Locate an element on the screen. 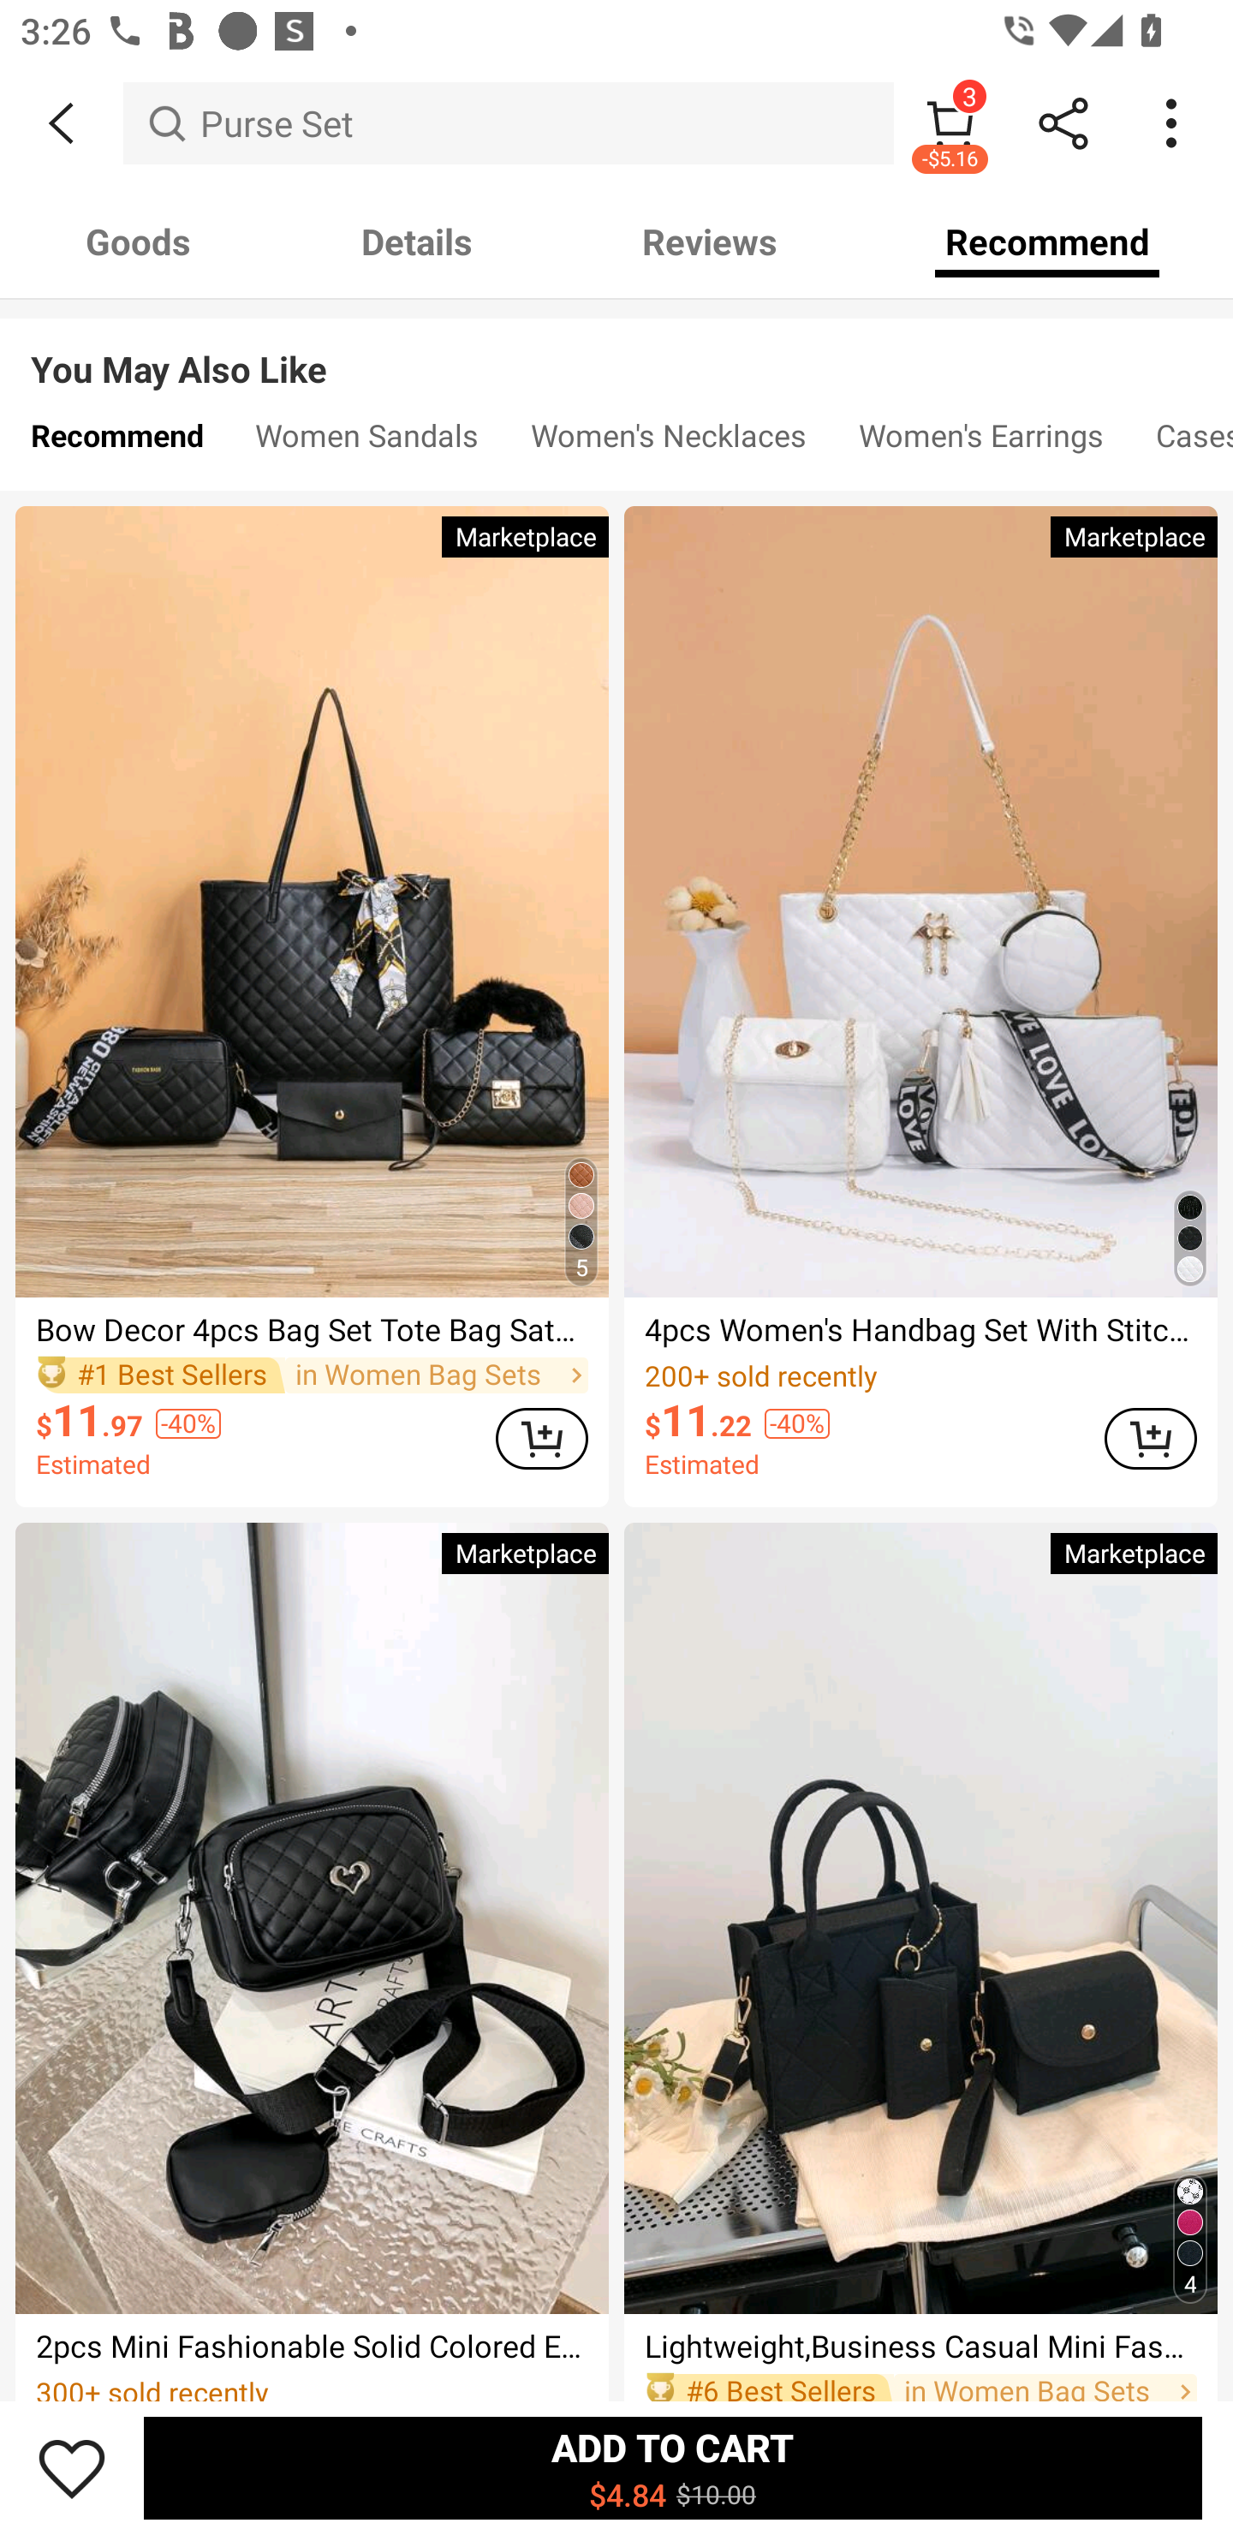  #6 Best Sellers in Women Bag Sets is located at coordinates (921, 2385).